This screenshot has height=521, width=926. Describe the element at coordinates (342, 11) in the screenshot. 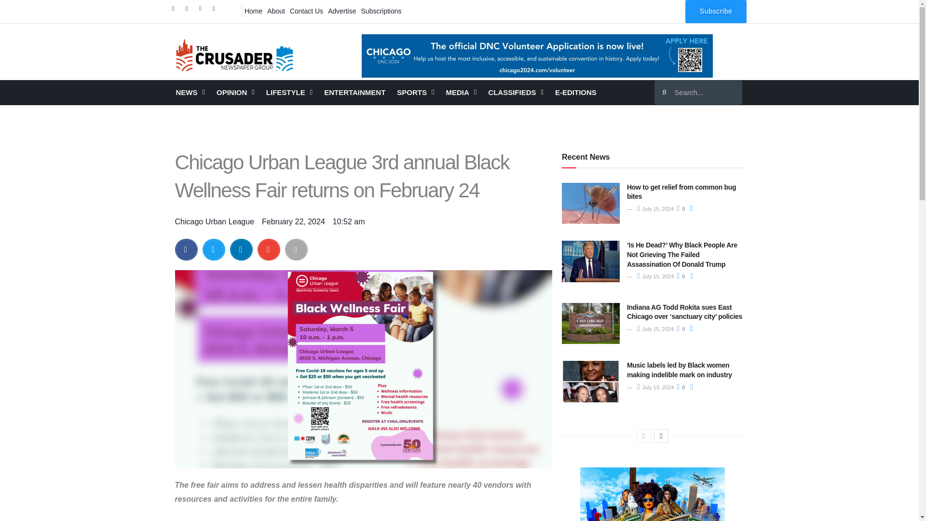

I see `Advertise` at that location.